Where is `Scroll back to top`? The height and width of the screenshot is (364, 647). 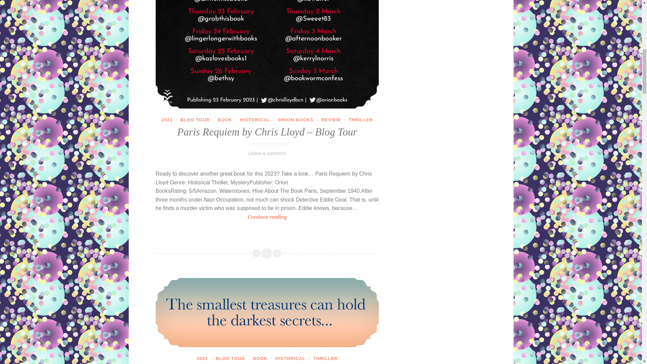
Scroll back to top is located at coordinates (209, 12).